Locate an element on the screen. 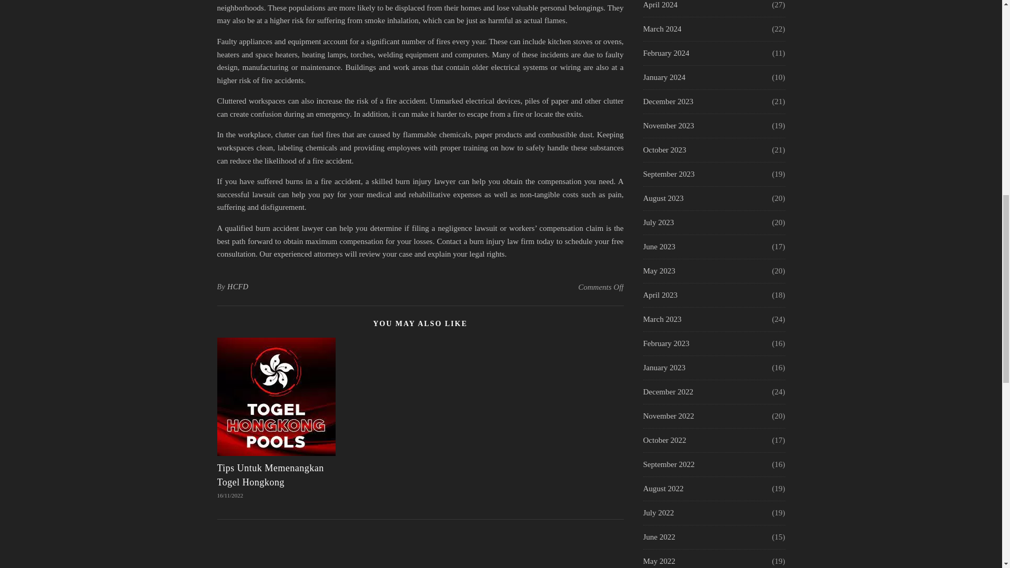 The image size is (1010, 568). June 2023 is located at coordinates (659, 247).